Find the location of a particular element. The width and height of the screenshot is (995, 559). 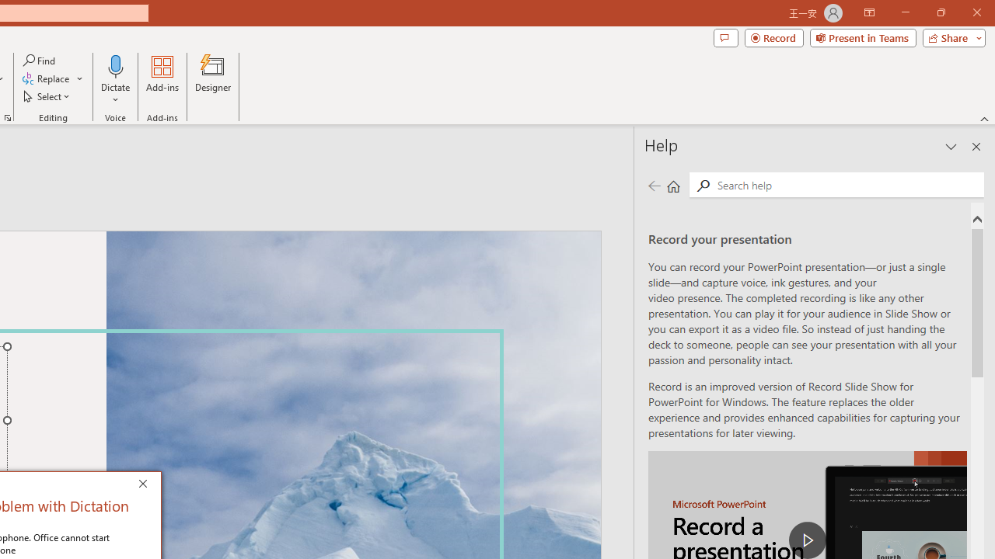

Format Object... is located at coordinates (8, 118).